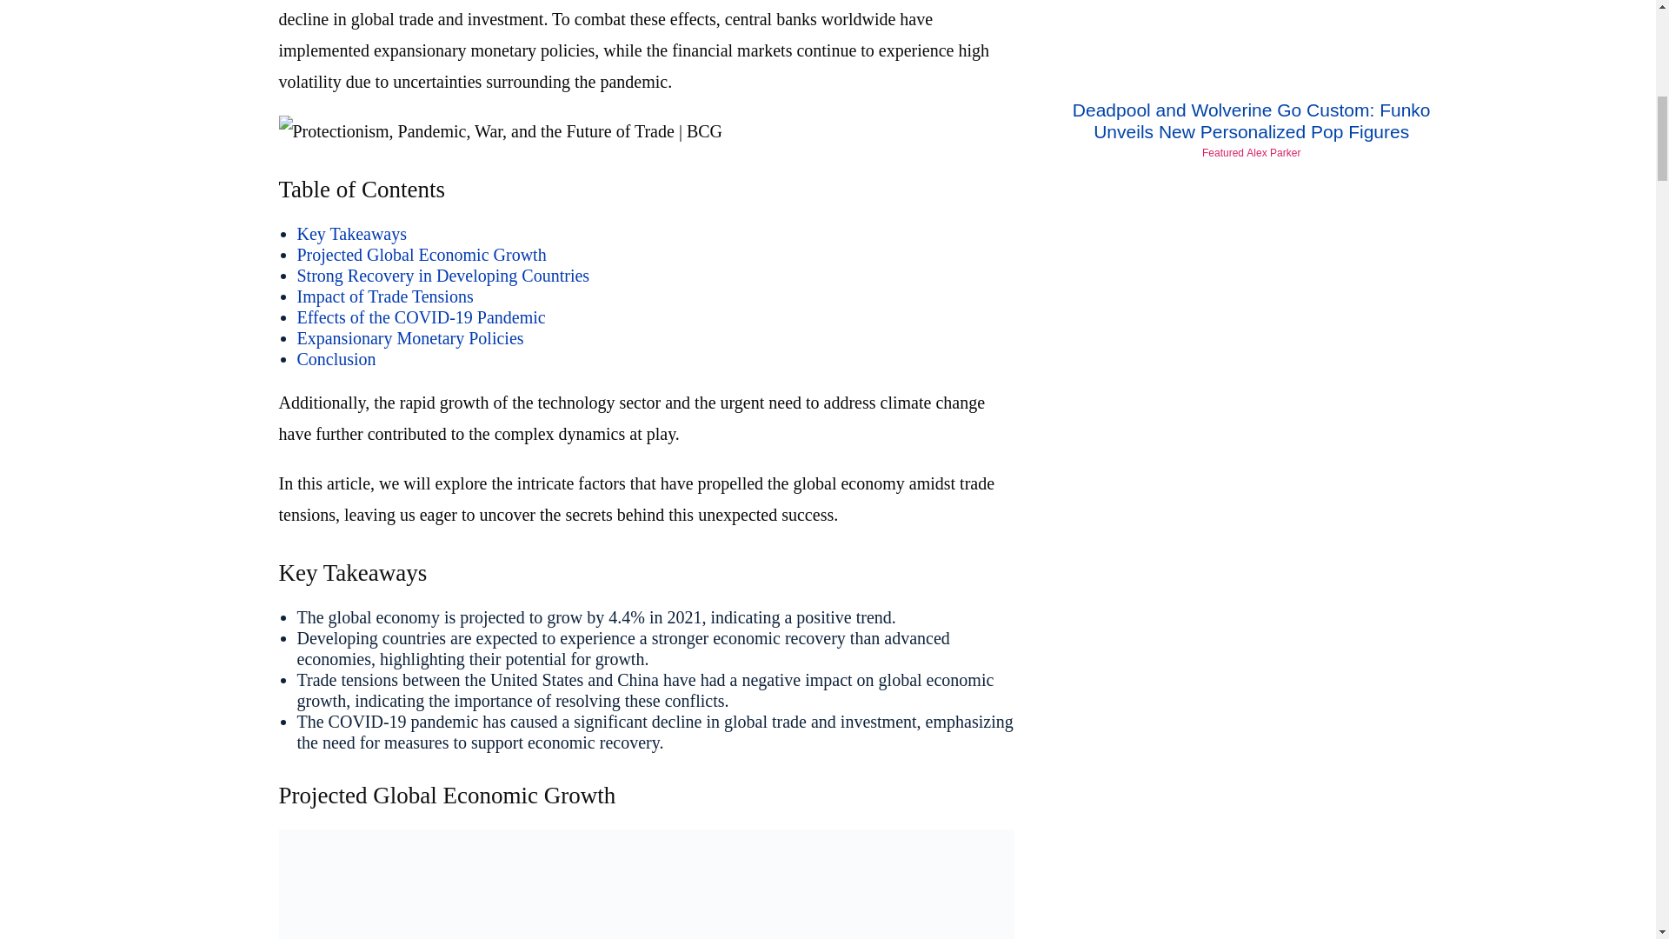 Image resolution: width=1669 pixels, height=939 pixels. Describe the element at coordinates (422, 254) in the screenshot. I see `Projected Global Economic Growth` at that location.